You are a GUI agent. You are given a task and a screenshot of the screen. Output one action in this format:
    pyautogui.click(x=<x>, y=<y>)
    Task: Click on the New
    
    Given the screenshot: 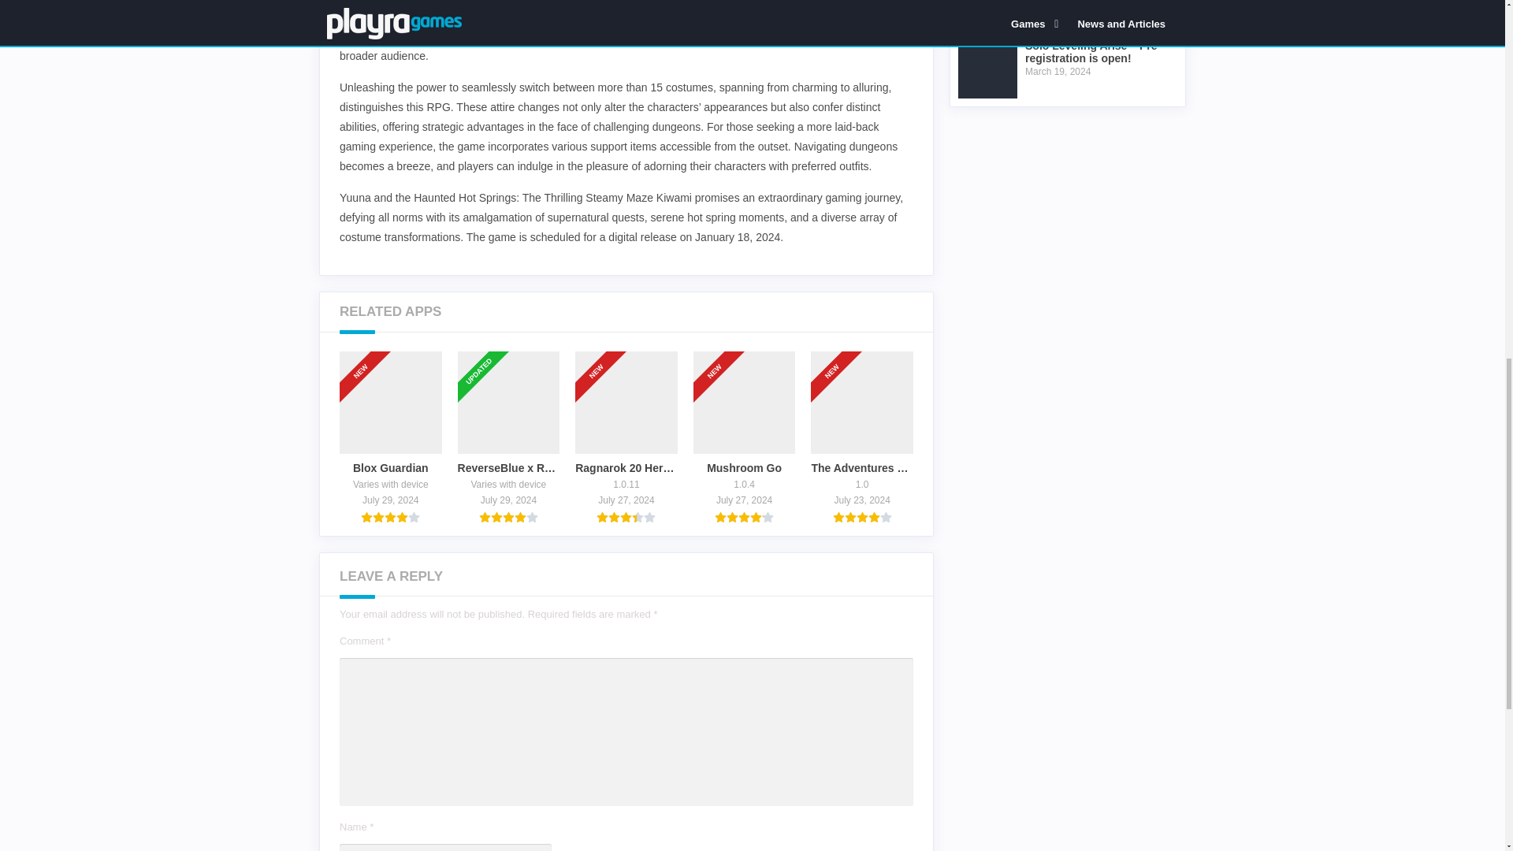 What is the action you would take?
    pyautogui.click(x=838, y=345)
    